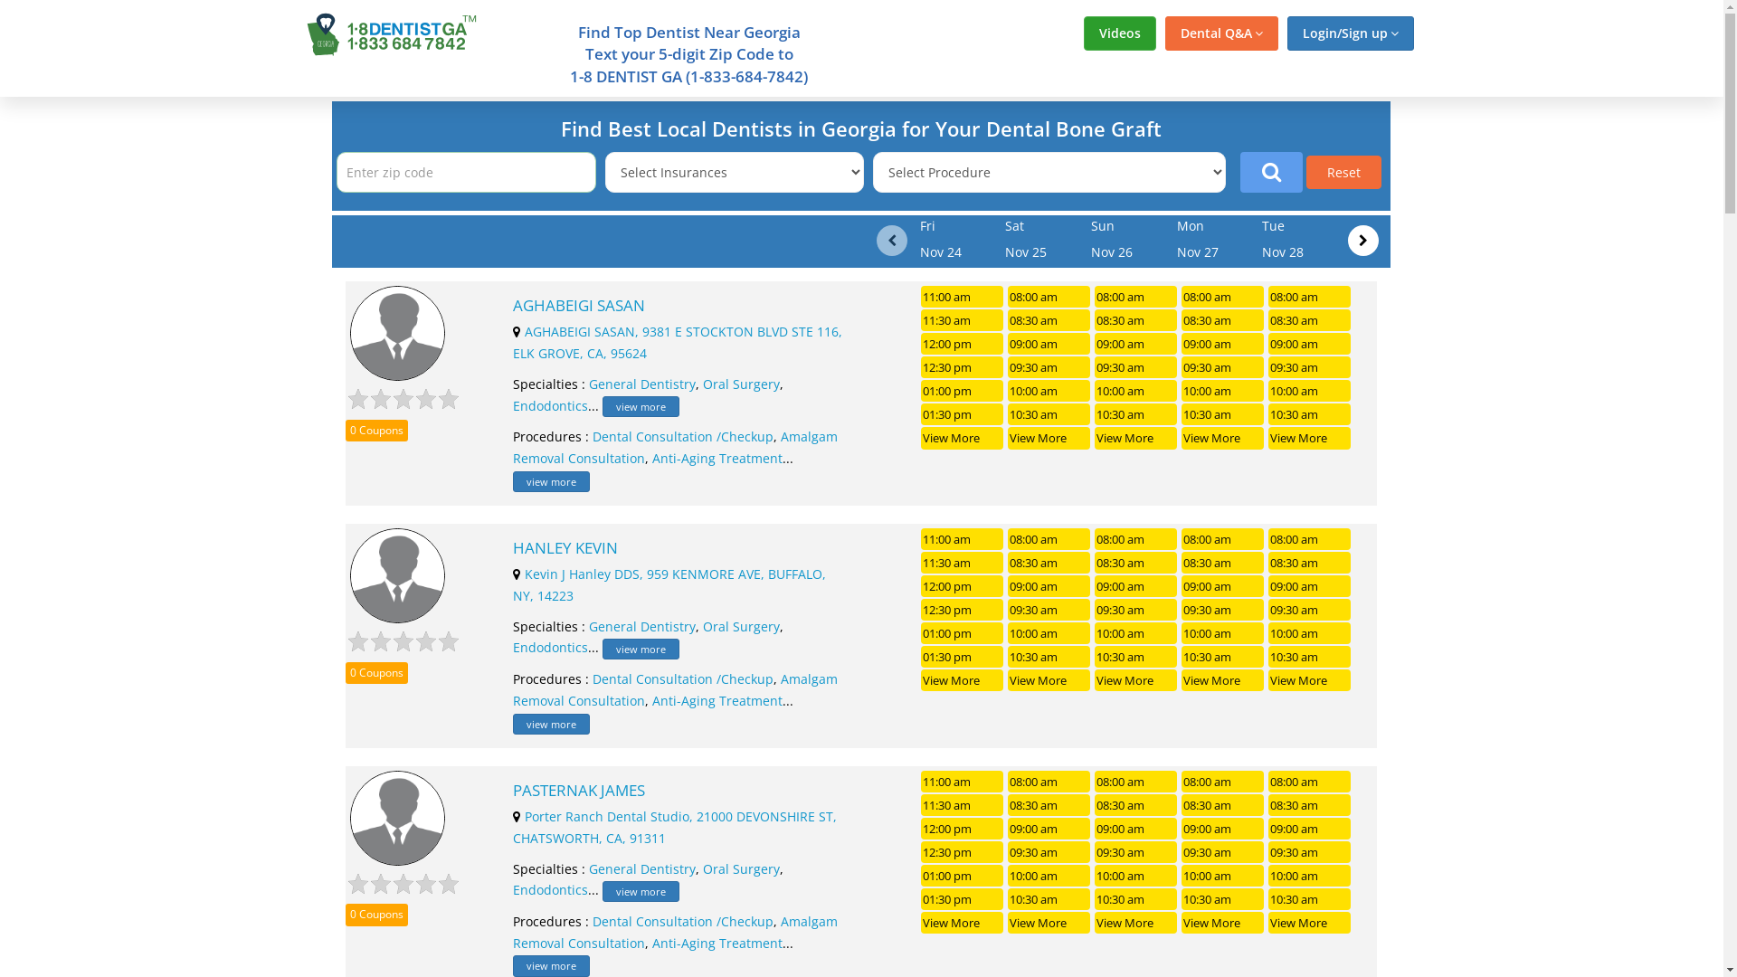 This screenshot has width=1737, height=977. What do you see at coordinates (1136, 876) in the screenshot?
I see `10:00 am` at bounding box center [1136, 876].